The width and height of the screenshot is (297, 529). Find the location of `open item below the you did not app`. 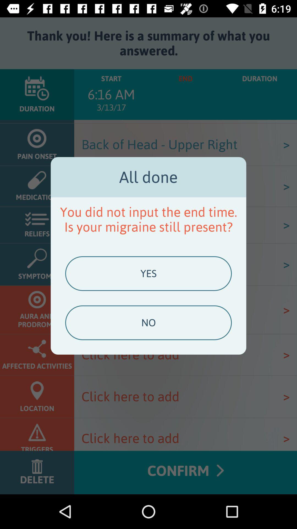

open item below the you did not app is located at coordinates (148, 274).